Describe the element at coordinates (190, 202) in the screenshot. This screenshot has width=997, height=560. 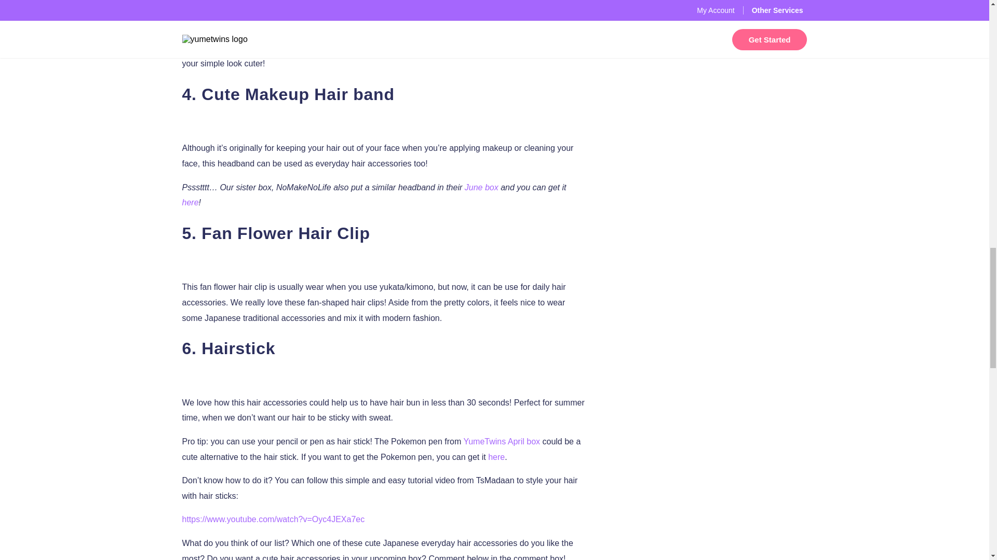
I see `here` at that location.